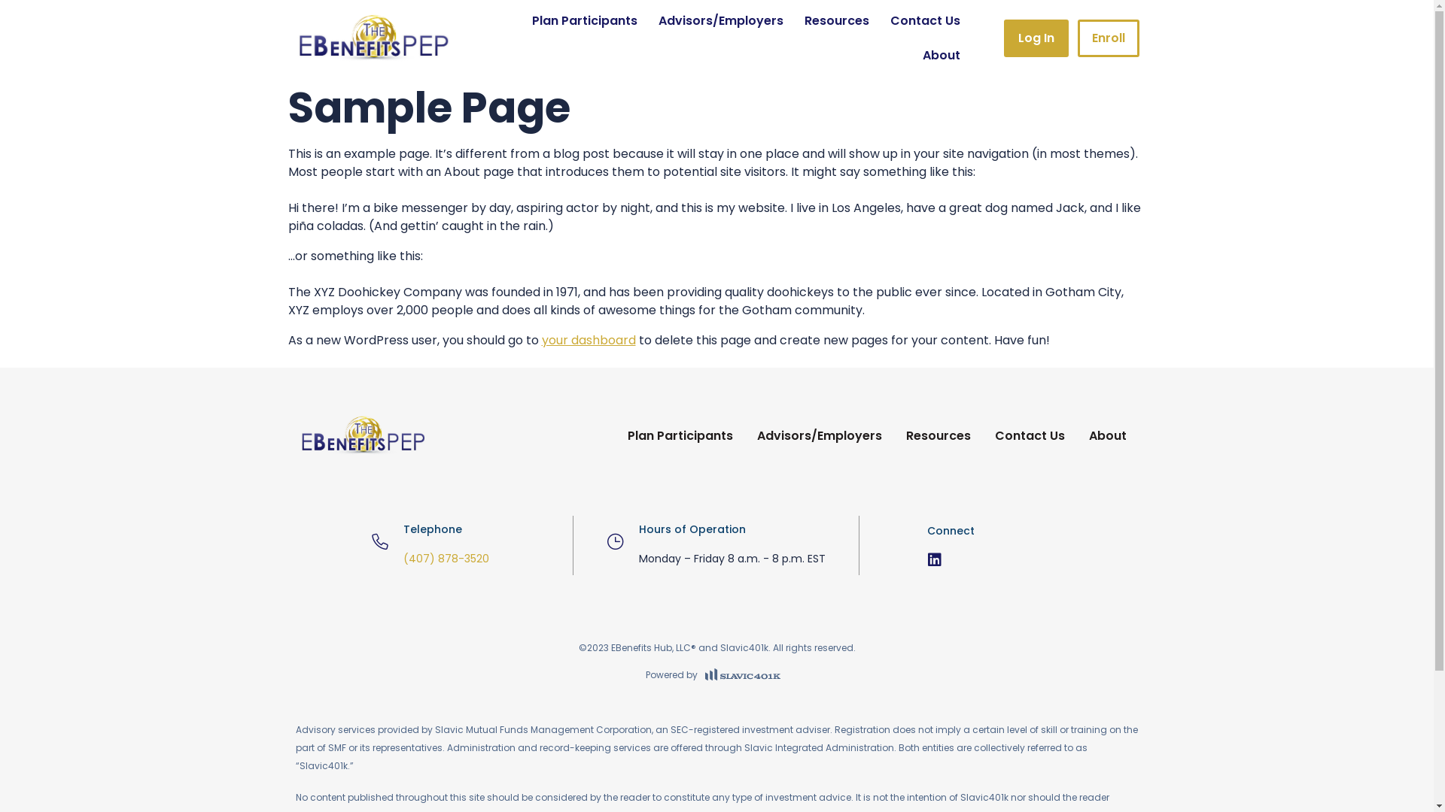 The height and width of the screenshot is (812, 1445). I want to click on Contact Us, so click(1030, 436).